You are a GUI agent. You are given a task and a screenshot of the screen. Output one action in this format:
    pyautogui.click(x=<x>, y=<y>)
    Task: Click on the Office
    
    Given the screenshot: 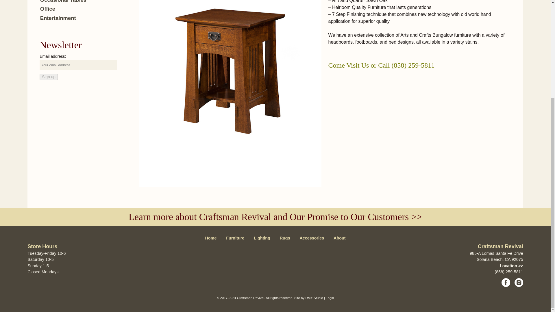 What is the action you would take?
    pyautogui.click(x=47, y=9)
    